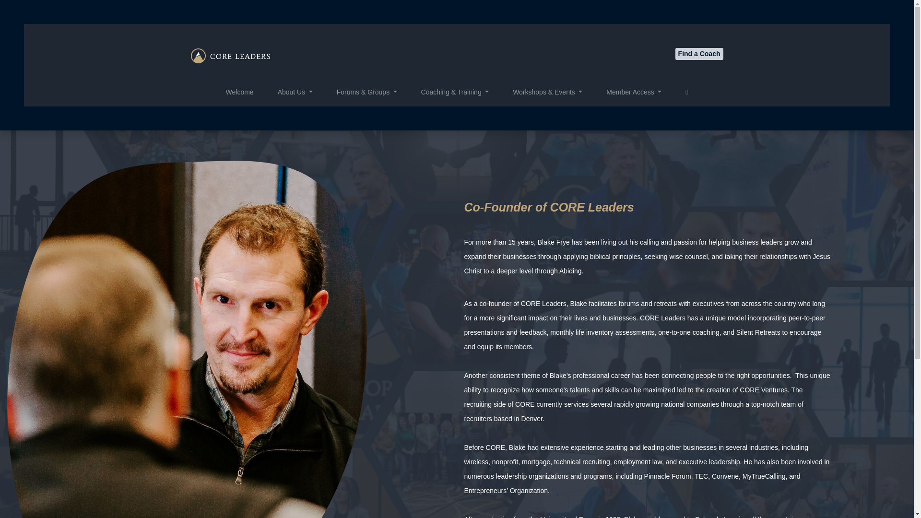 The height and width of the screenshot is (518, 921). I want to click on Find a Coach, so click(699, 54).